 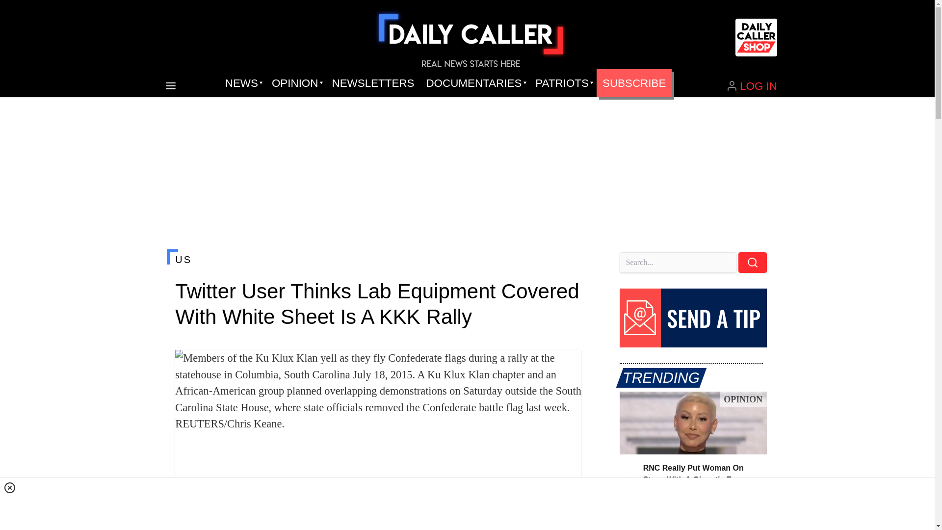 What do you see at coordinates (563, 83) in the screenshot?
I see `PATRIOTS` at bounding box center [563, 83].